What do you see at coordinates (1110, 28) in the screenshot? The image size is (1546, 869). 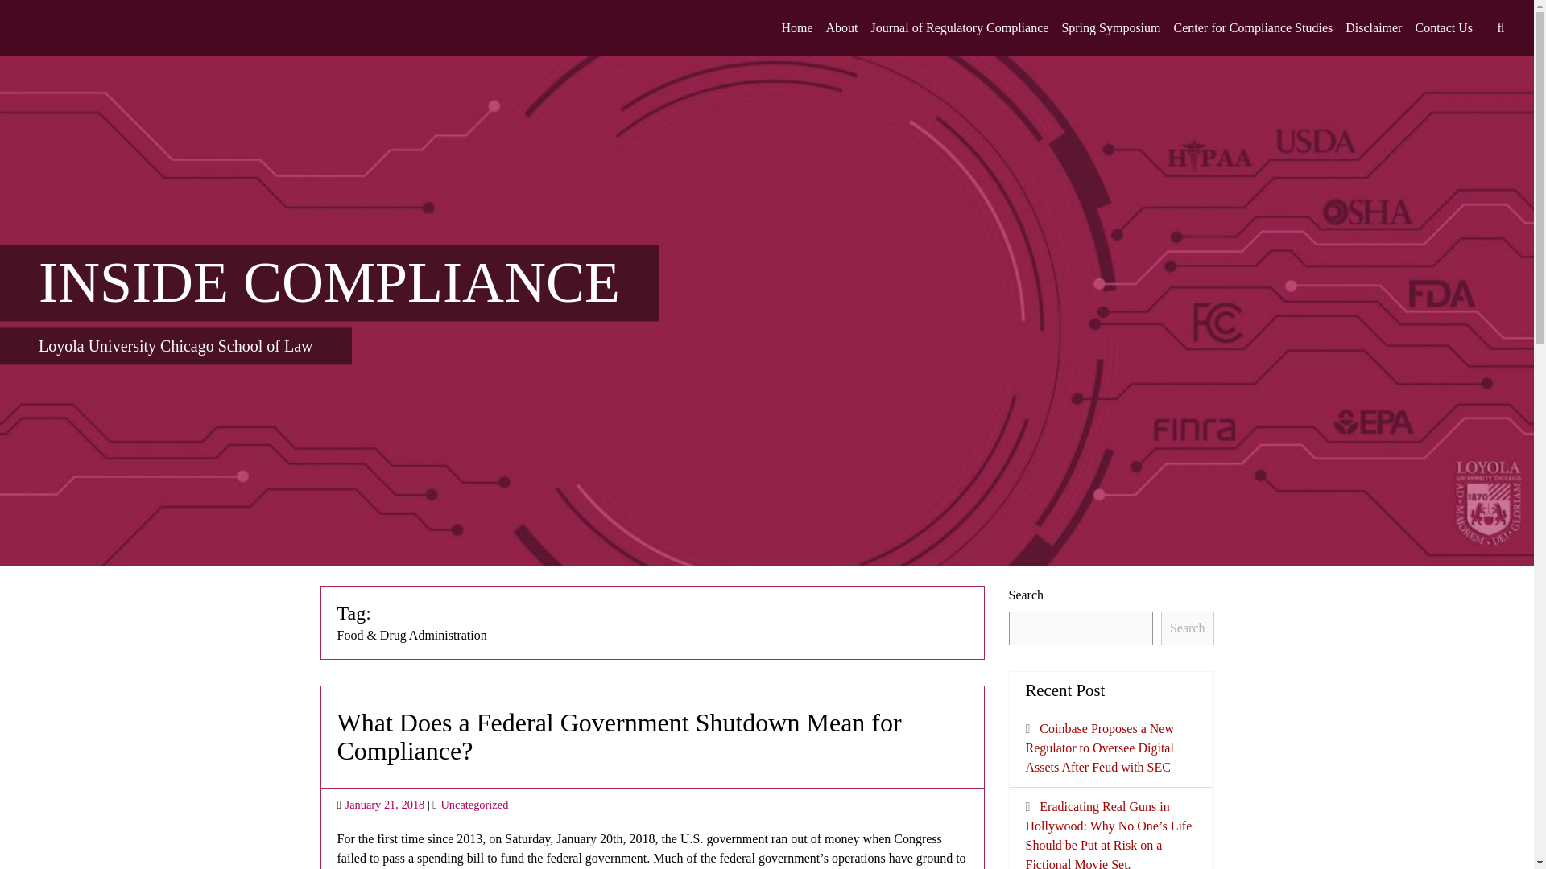 I see `Spring Symposium` at bounding box center [1110, 28].